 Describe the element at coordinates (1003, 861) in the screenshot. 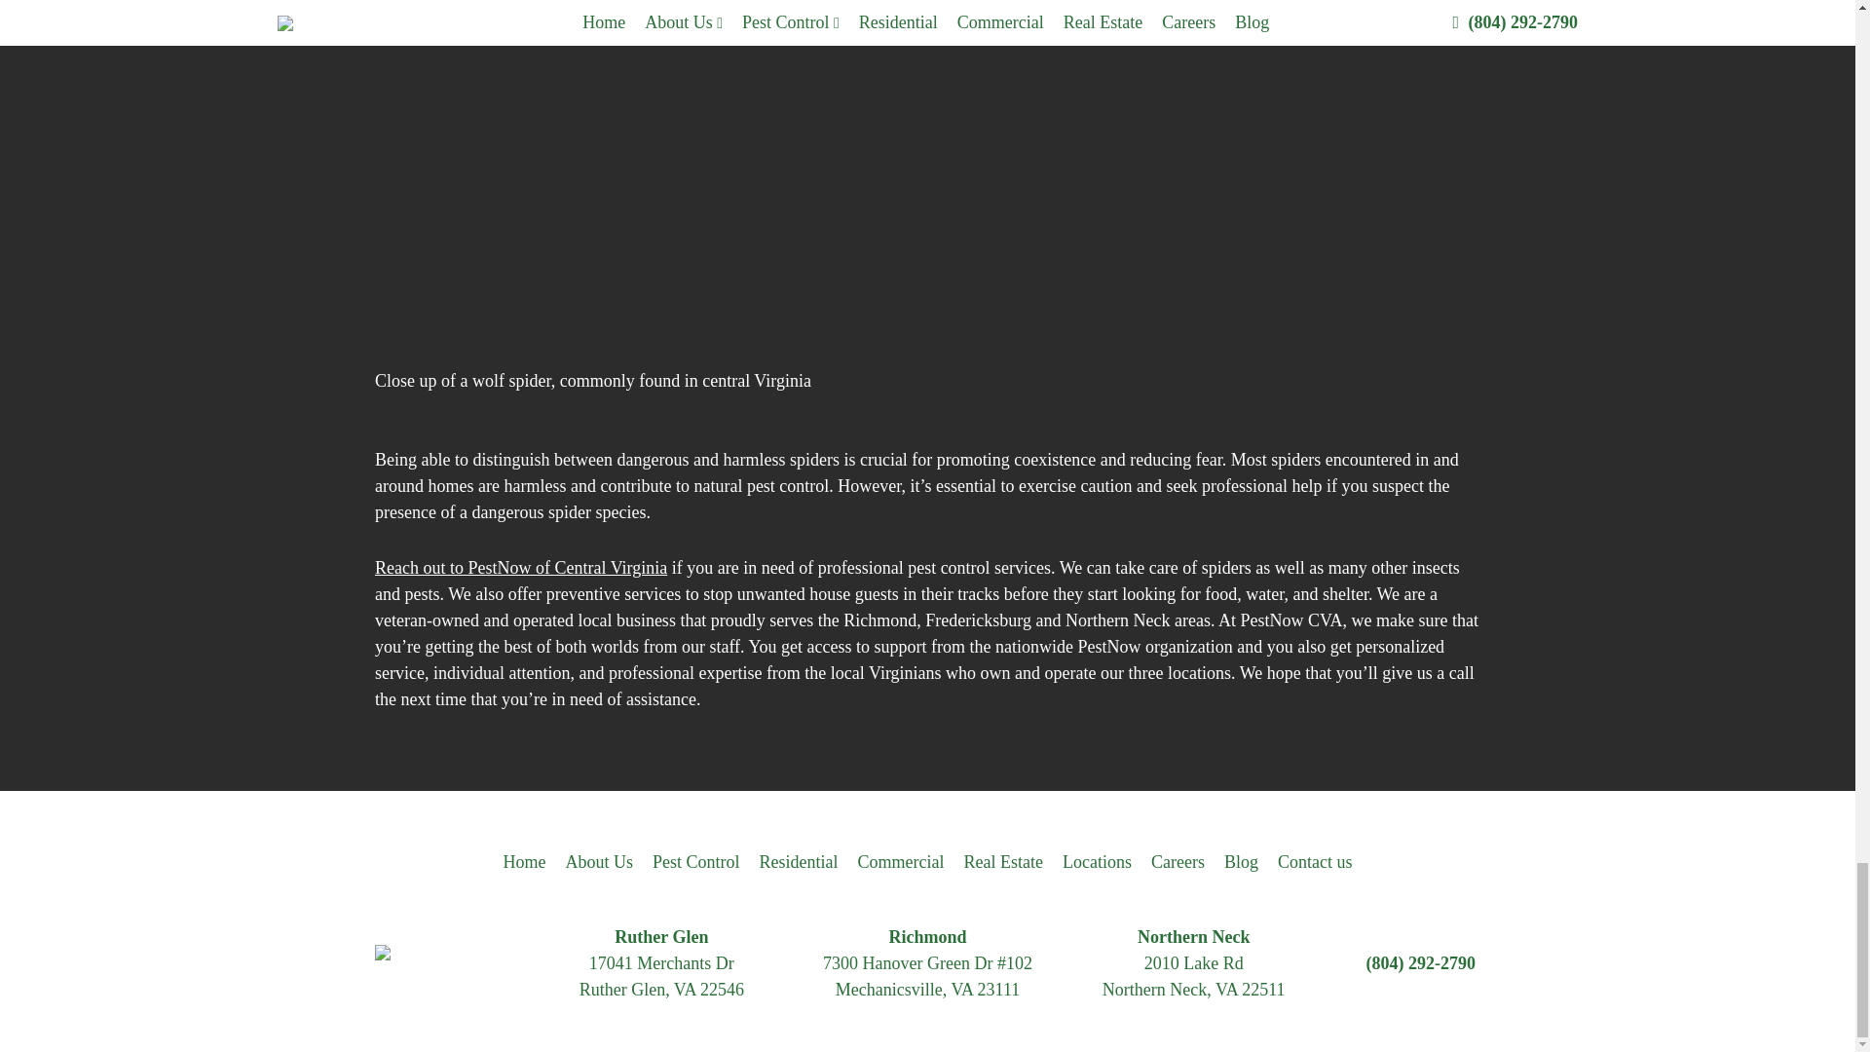

I see `Real Estate` at that location.